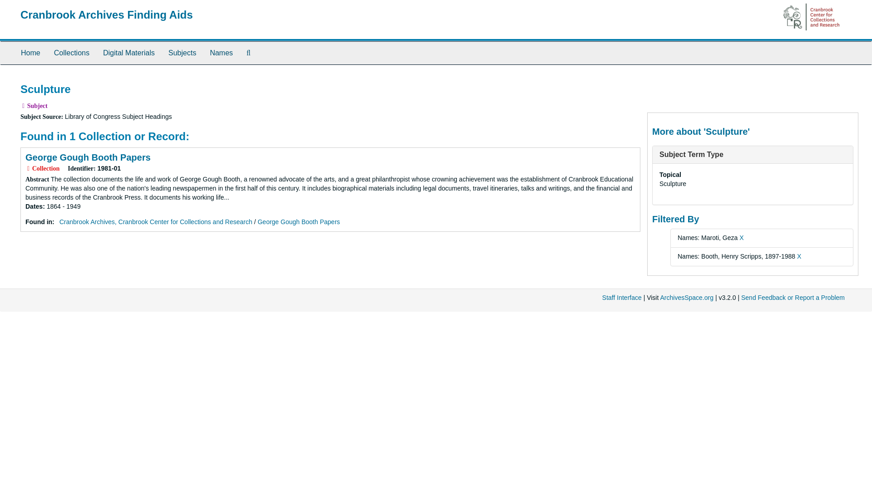  Describe the element at coordinates (741, 238) in the screenshot. I see `Remove this filter ` at that location.